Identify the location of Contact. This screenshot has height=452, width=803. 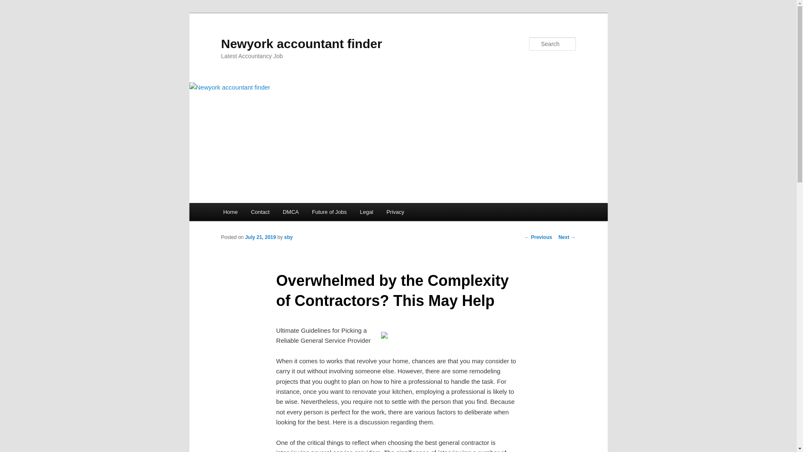
(260, 212).